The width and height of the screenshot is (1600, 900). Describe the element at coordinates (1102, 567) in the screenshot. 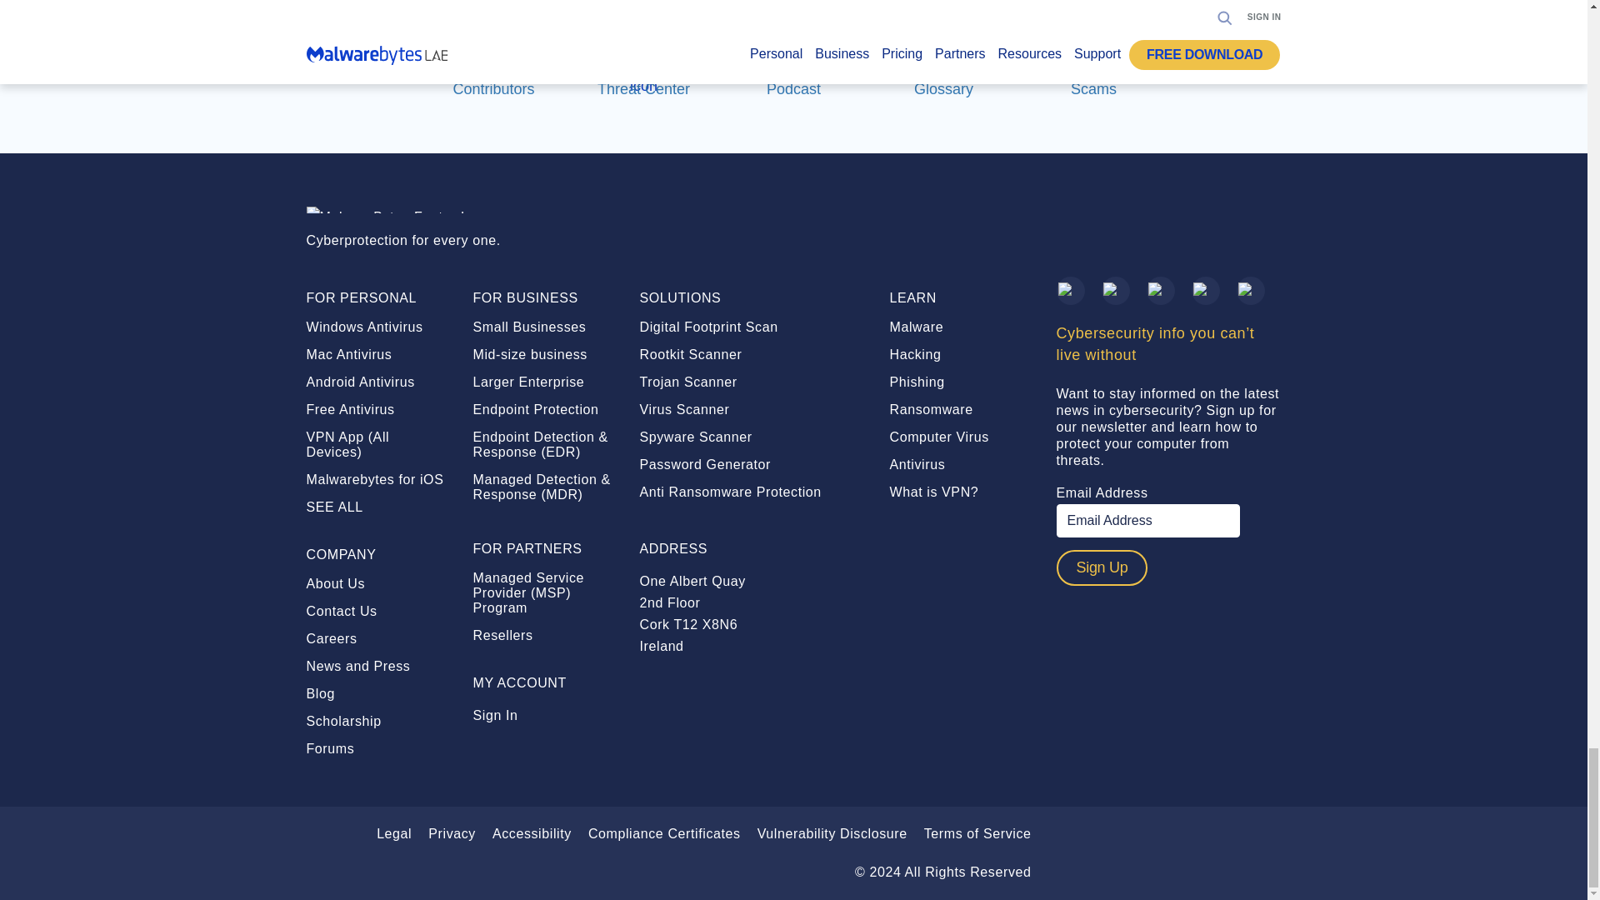

I see `Sign Up` at that location.